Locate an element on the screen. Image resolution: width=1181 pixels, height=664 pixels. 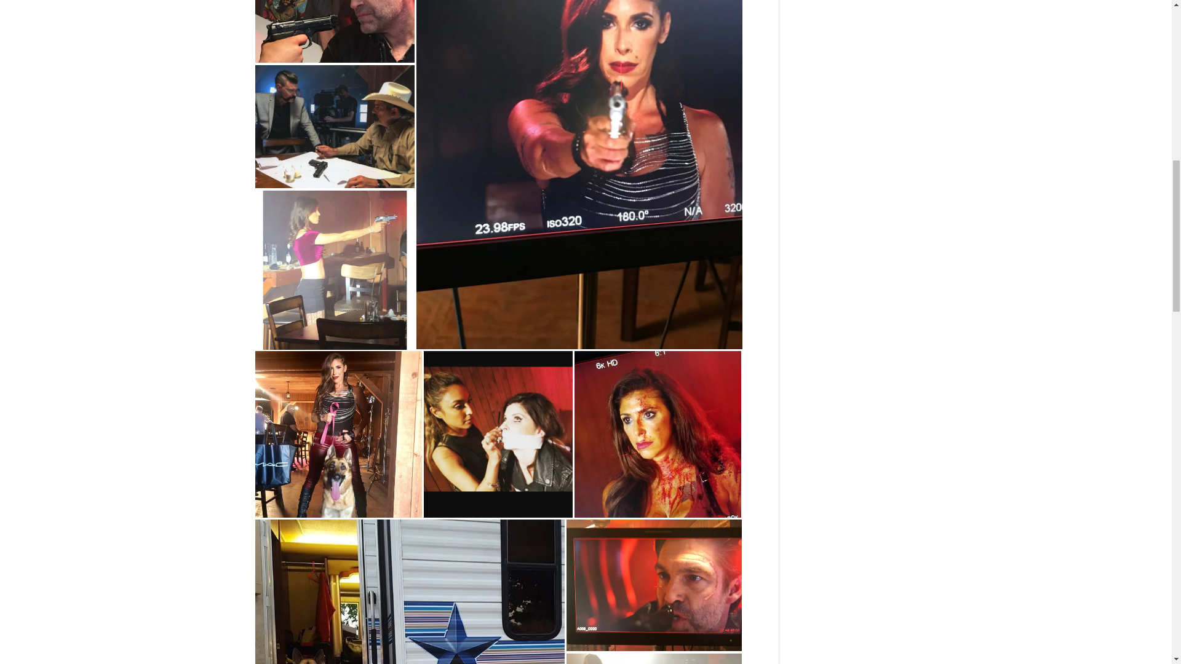
KillerRoseInstagramBTSPhotos2-05 is located at coordinates (338, 434).